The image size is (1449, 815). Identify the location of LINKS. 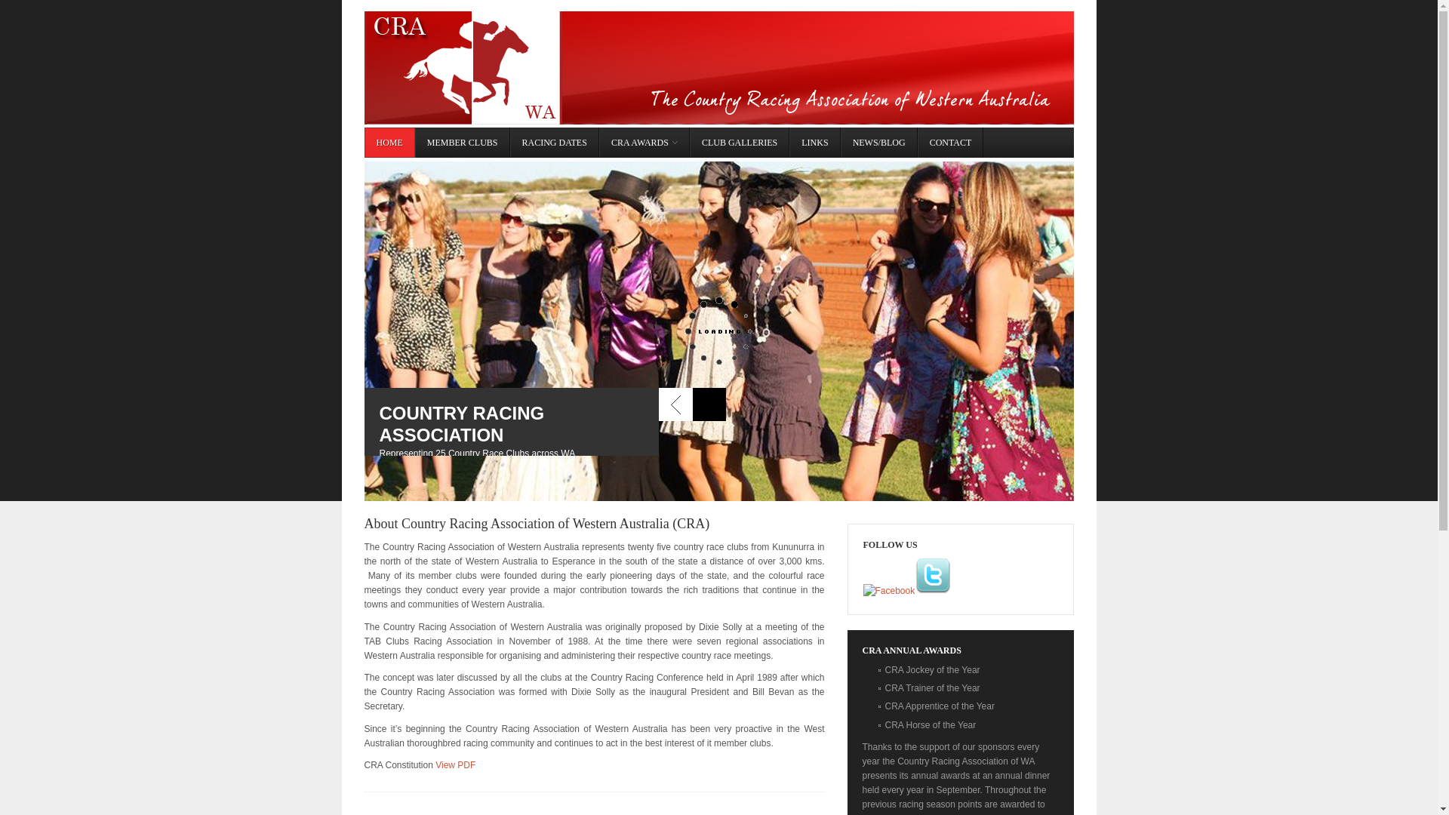
(815, 143).